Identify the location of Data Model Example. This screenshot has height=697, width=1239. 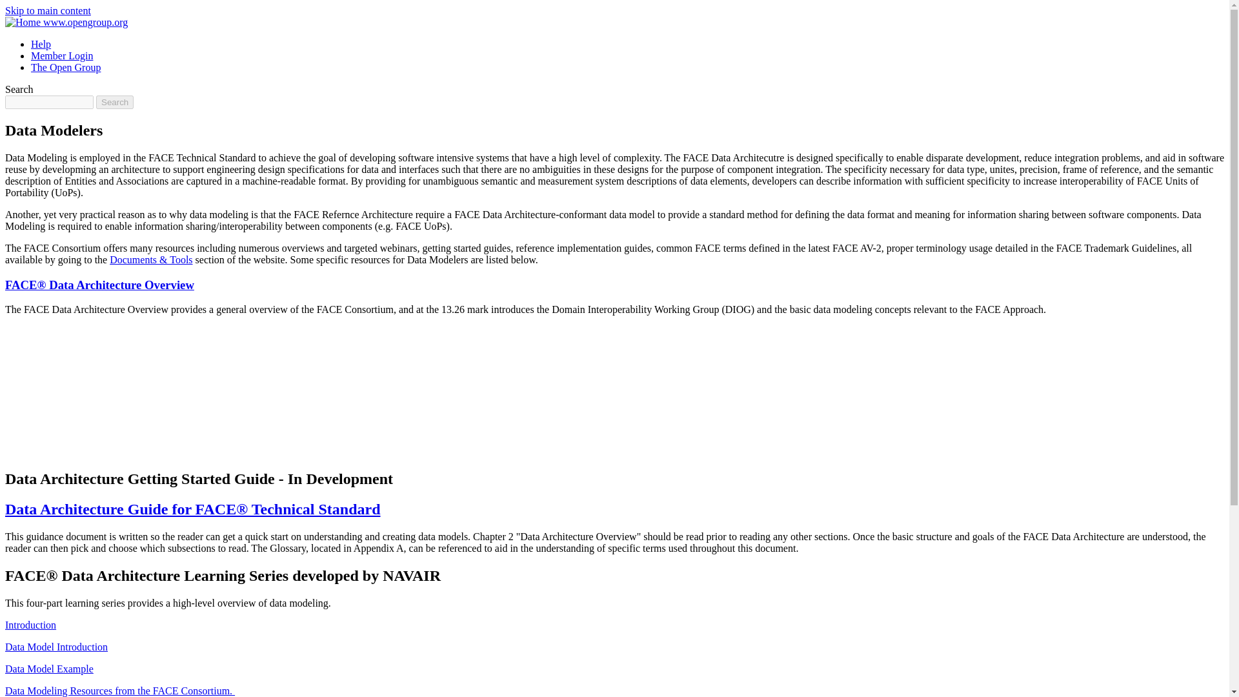
(49, 669).